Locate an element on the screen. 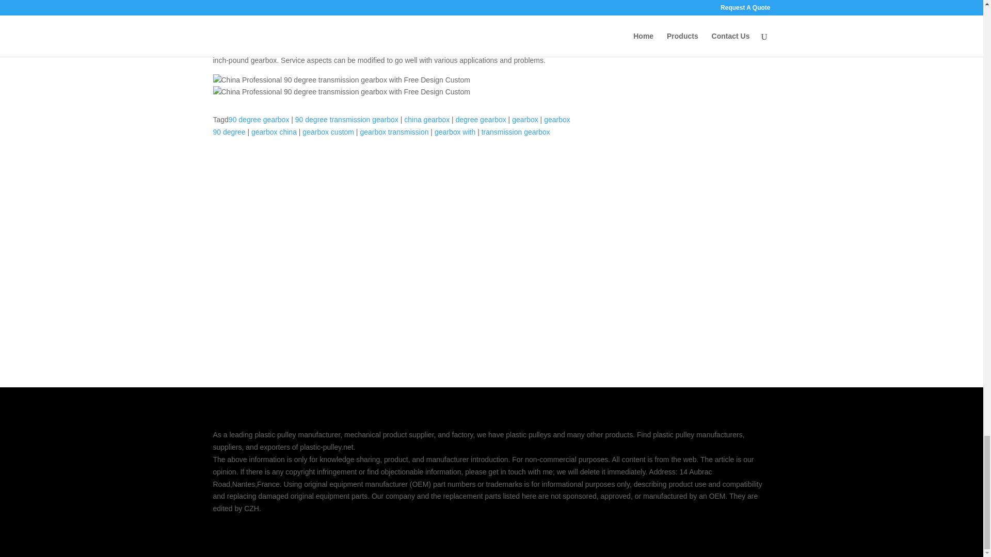 The height and width of the screenshot is (557, 991). gearbox with is located at coordinates (455, 132).